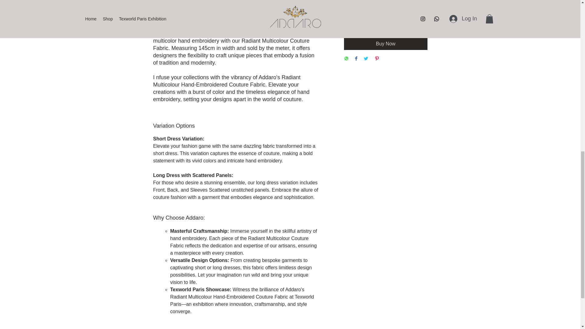 This screenshot has width=585, height=329. What do you see at coordinates (385, 44) in the screenshot?
I see `Buy Now` at bounding box center [385, 44].